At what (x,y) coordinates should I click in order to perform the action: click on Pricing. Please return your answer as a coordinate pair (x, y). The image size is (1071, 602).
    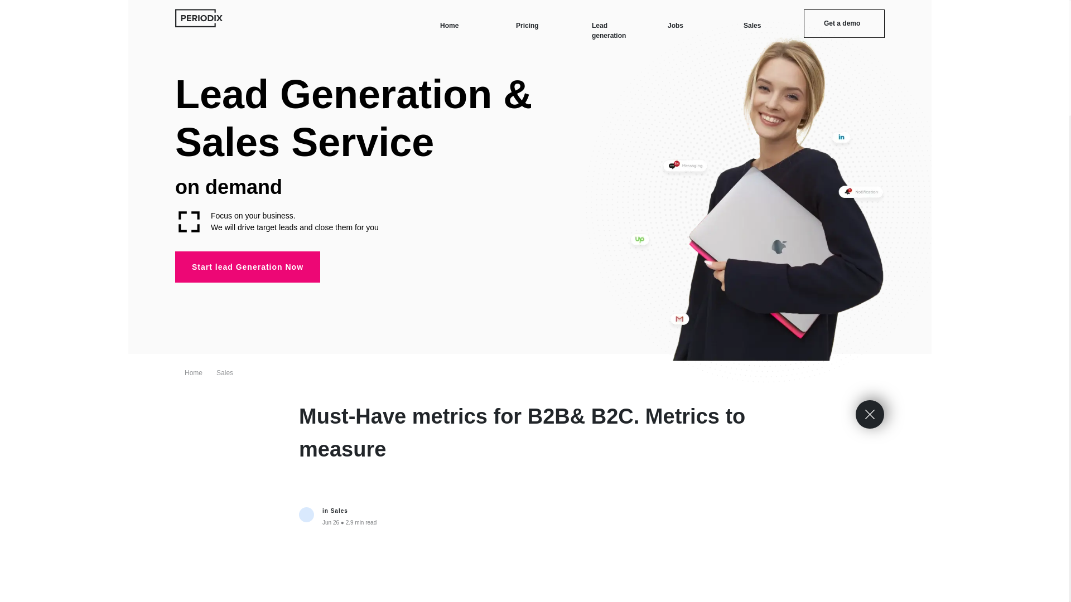
    Looking at the image, I should click on (527, 25).